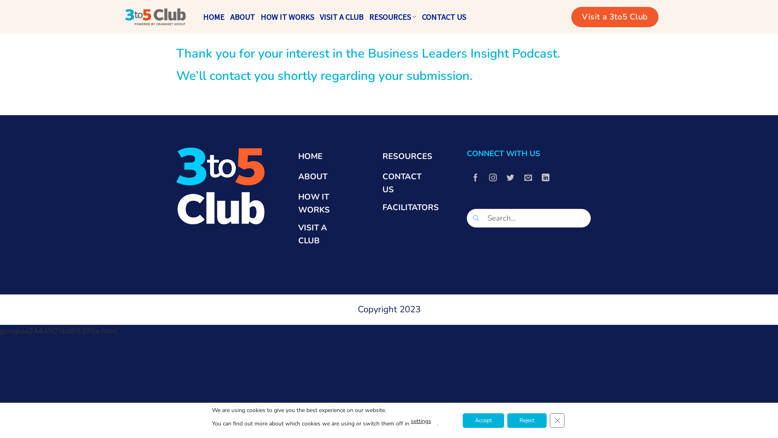 The width and height of the screenshot is (778, 438). What do you see at coordinates (323, 158) in the screenshot?
I see `HOME` at bounding box center [323, 158].